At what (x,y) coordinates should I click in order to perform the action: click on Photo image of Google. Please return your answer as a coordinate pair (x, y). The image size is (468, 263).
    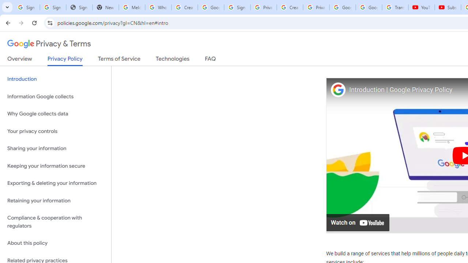
    Looking at the image, I should click on (338, 89).